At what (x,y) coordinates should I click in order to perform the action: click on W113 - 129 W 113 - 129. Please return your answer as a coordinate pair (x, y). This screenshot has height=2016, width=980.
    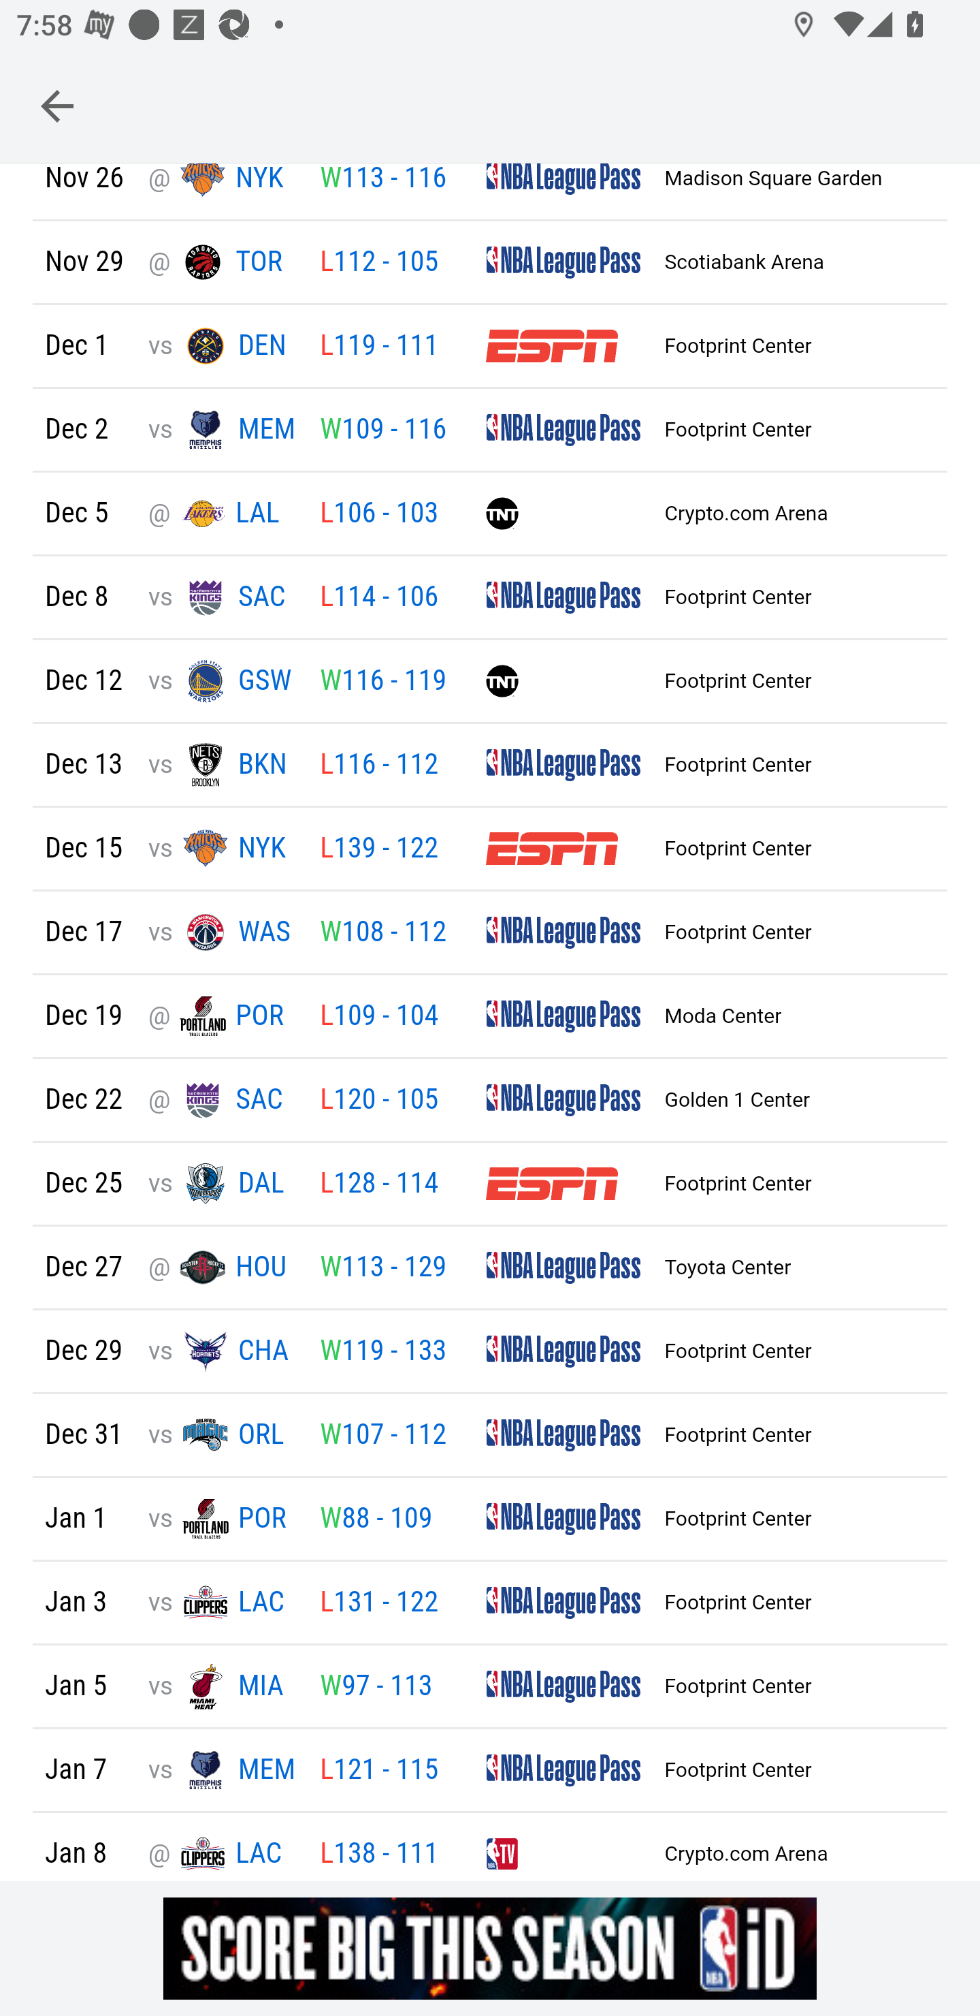
    Looking at the image, I should click on (382, 1270).